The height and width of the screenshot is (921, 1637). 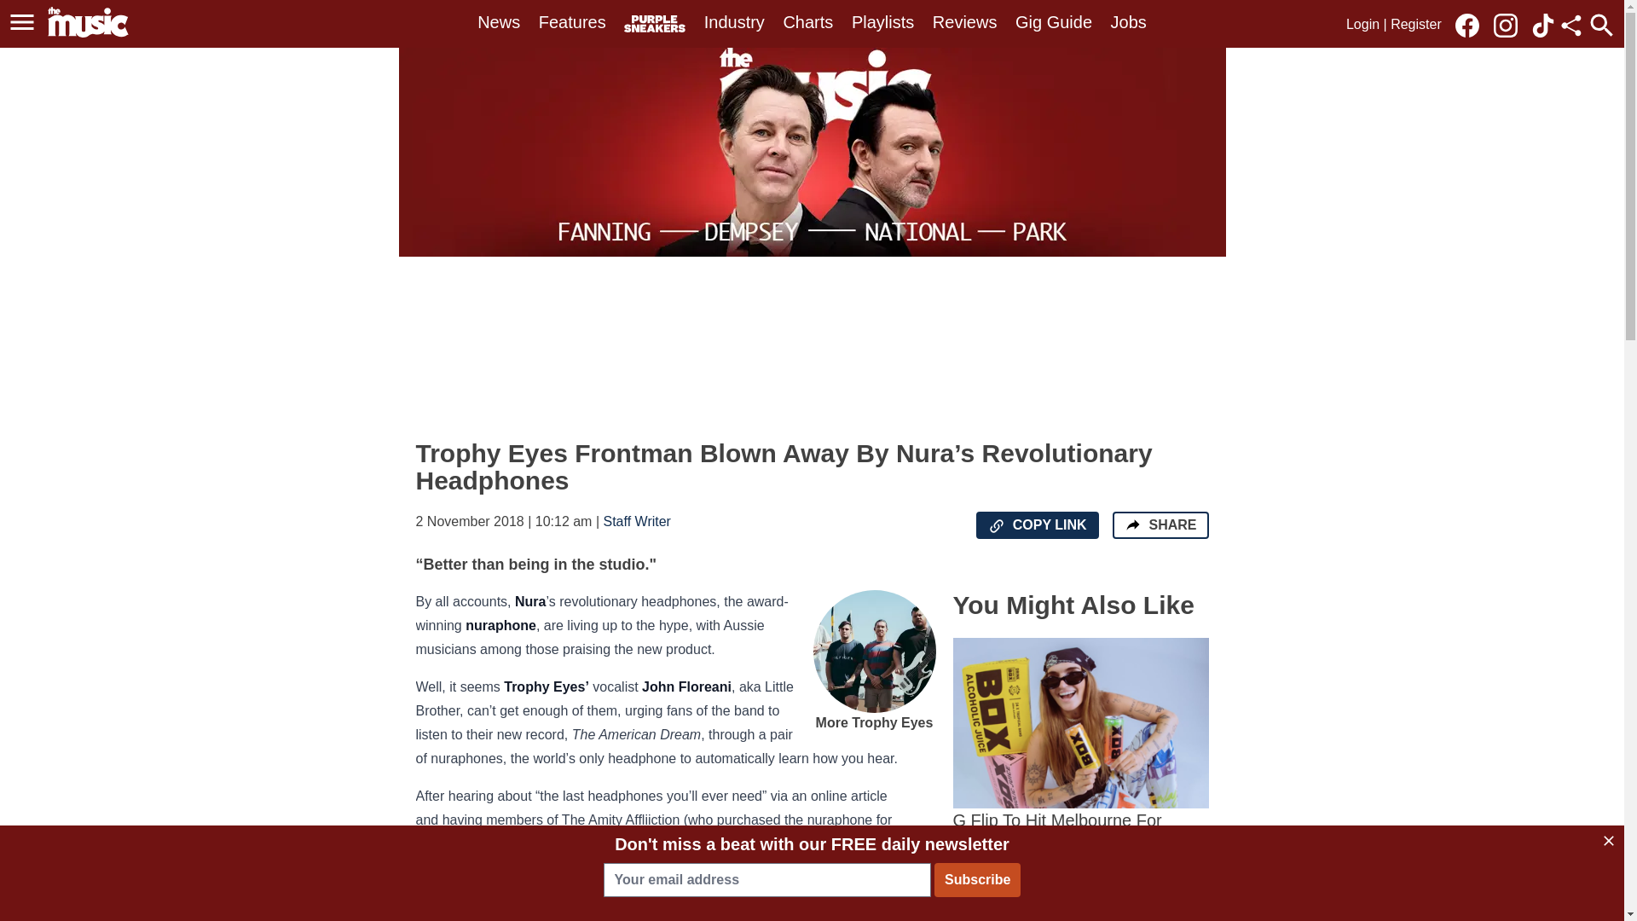 What do you see at coordinates (1037, 525) in the screenshot?
I see `Copy the page URL COPY LINK` at bounding box center [1037, 525].